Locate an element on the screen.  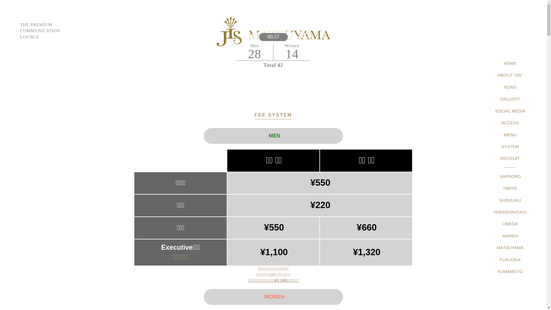
RECRUIT is located at coordinates (510, 158).